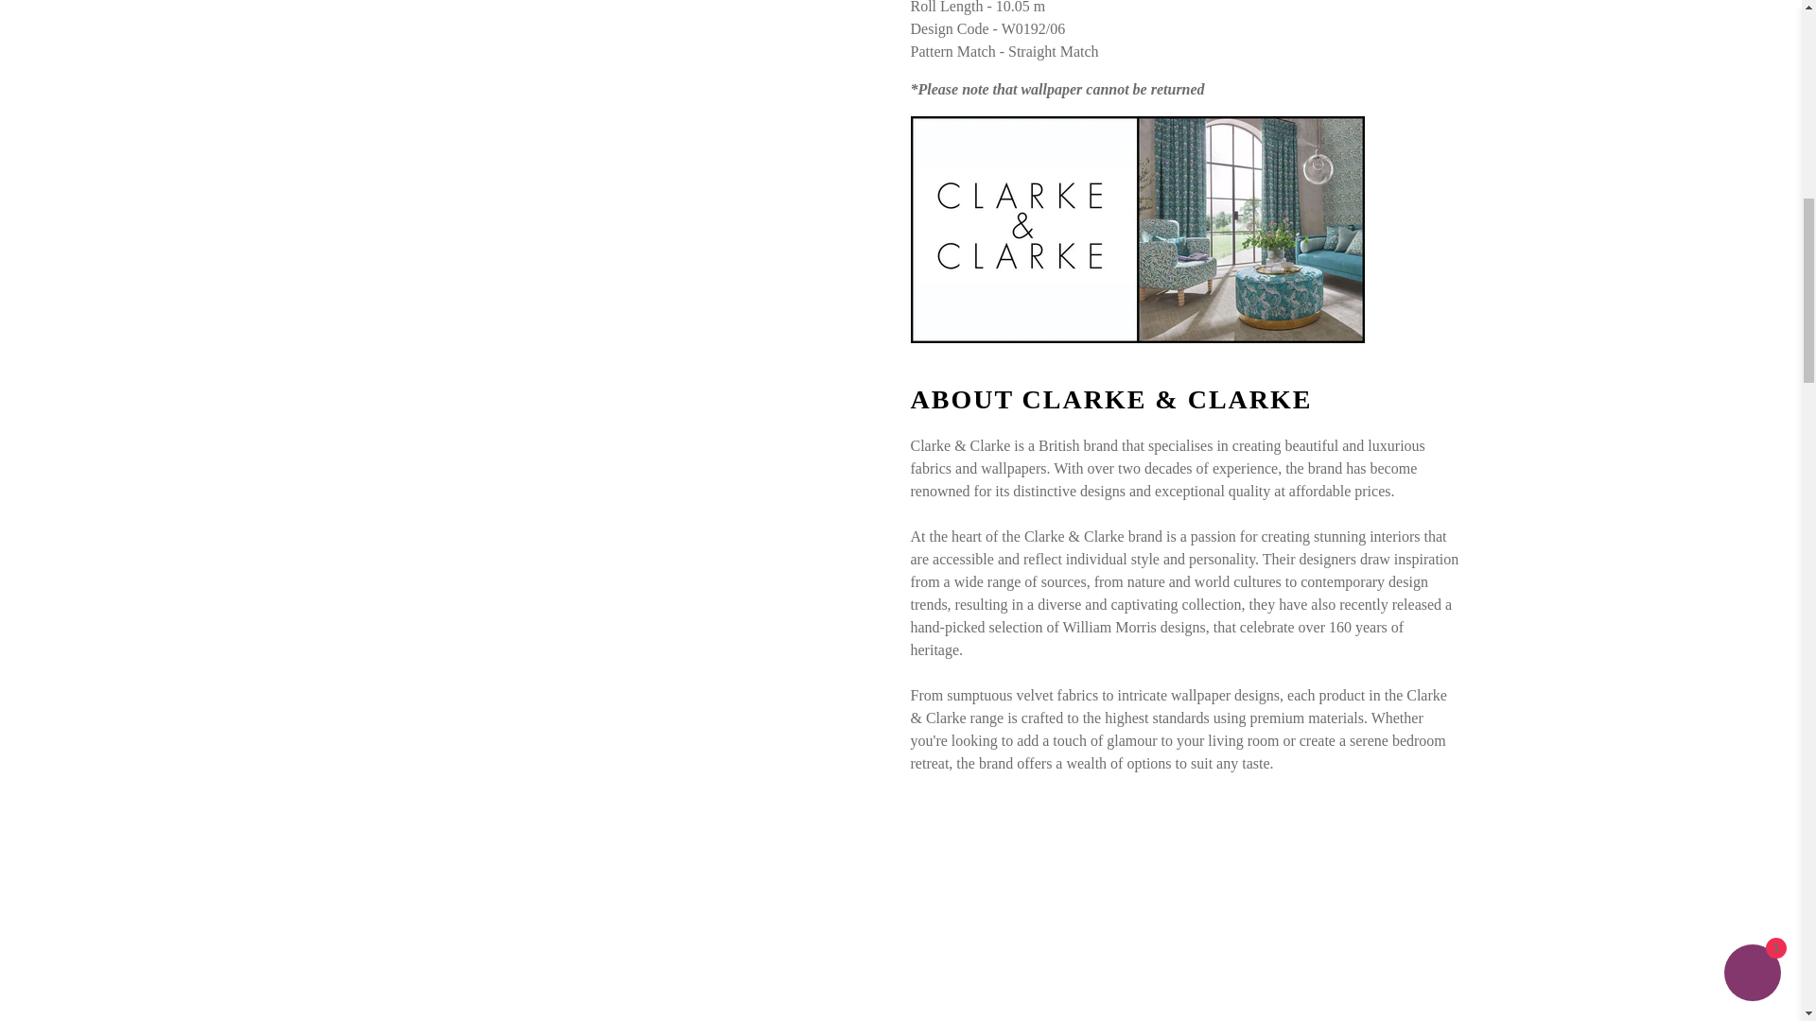  What do you see at coordinates (1659, 38) in the screenshot?
I see `BW` at bounding box center [1659, 38].